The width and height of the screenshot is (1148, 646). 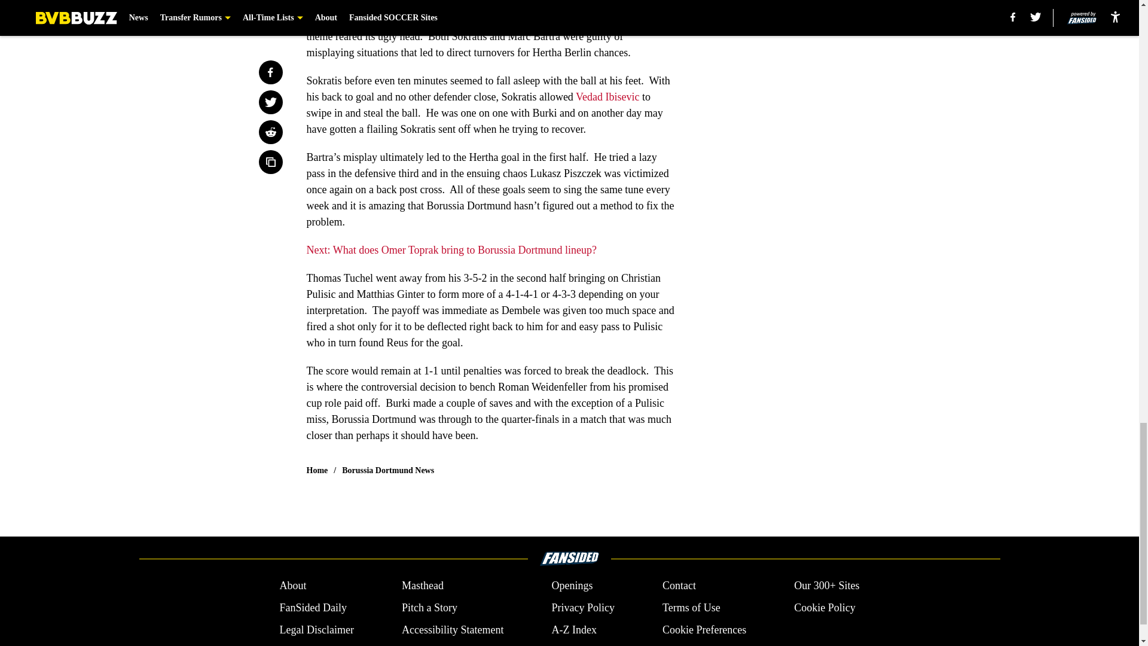 What do you see at coordinates (422, 585) in the screenshot?
I see `Masthead` at bounding box center [422, 585].